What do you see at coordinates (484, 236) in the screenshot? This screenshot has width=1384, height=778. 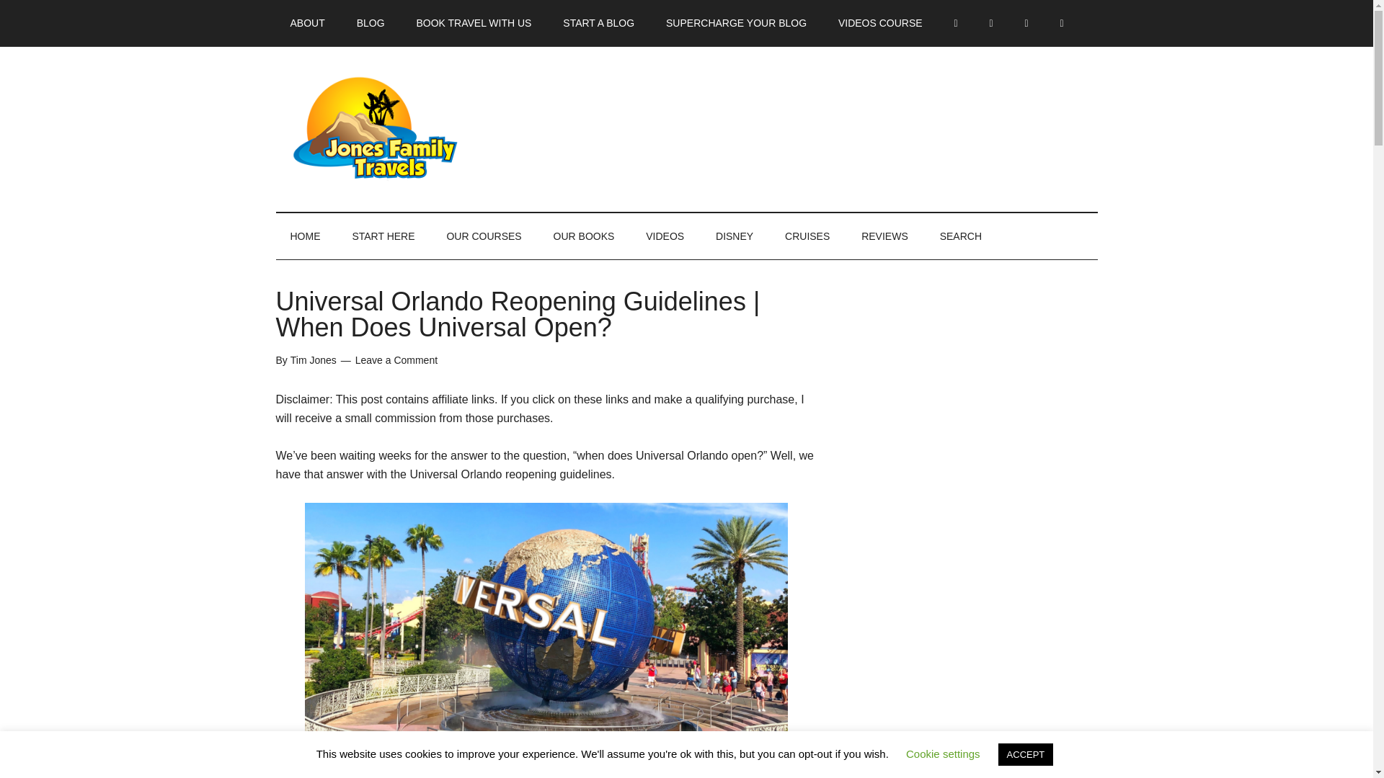 I see `OUR COURSES` at bounding box center [484, 236].